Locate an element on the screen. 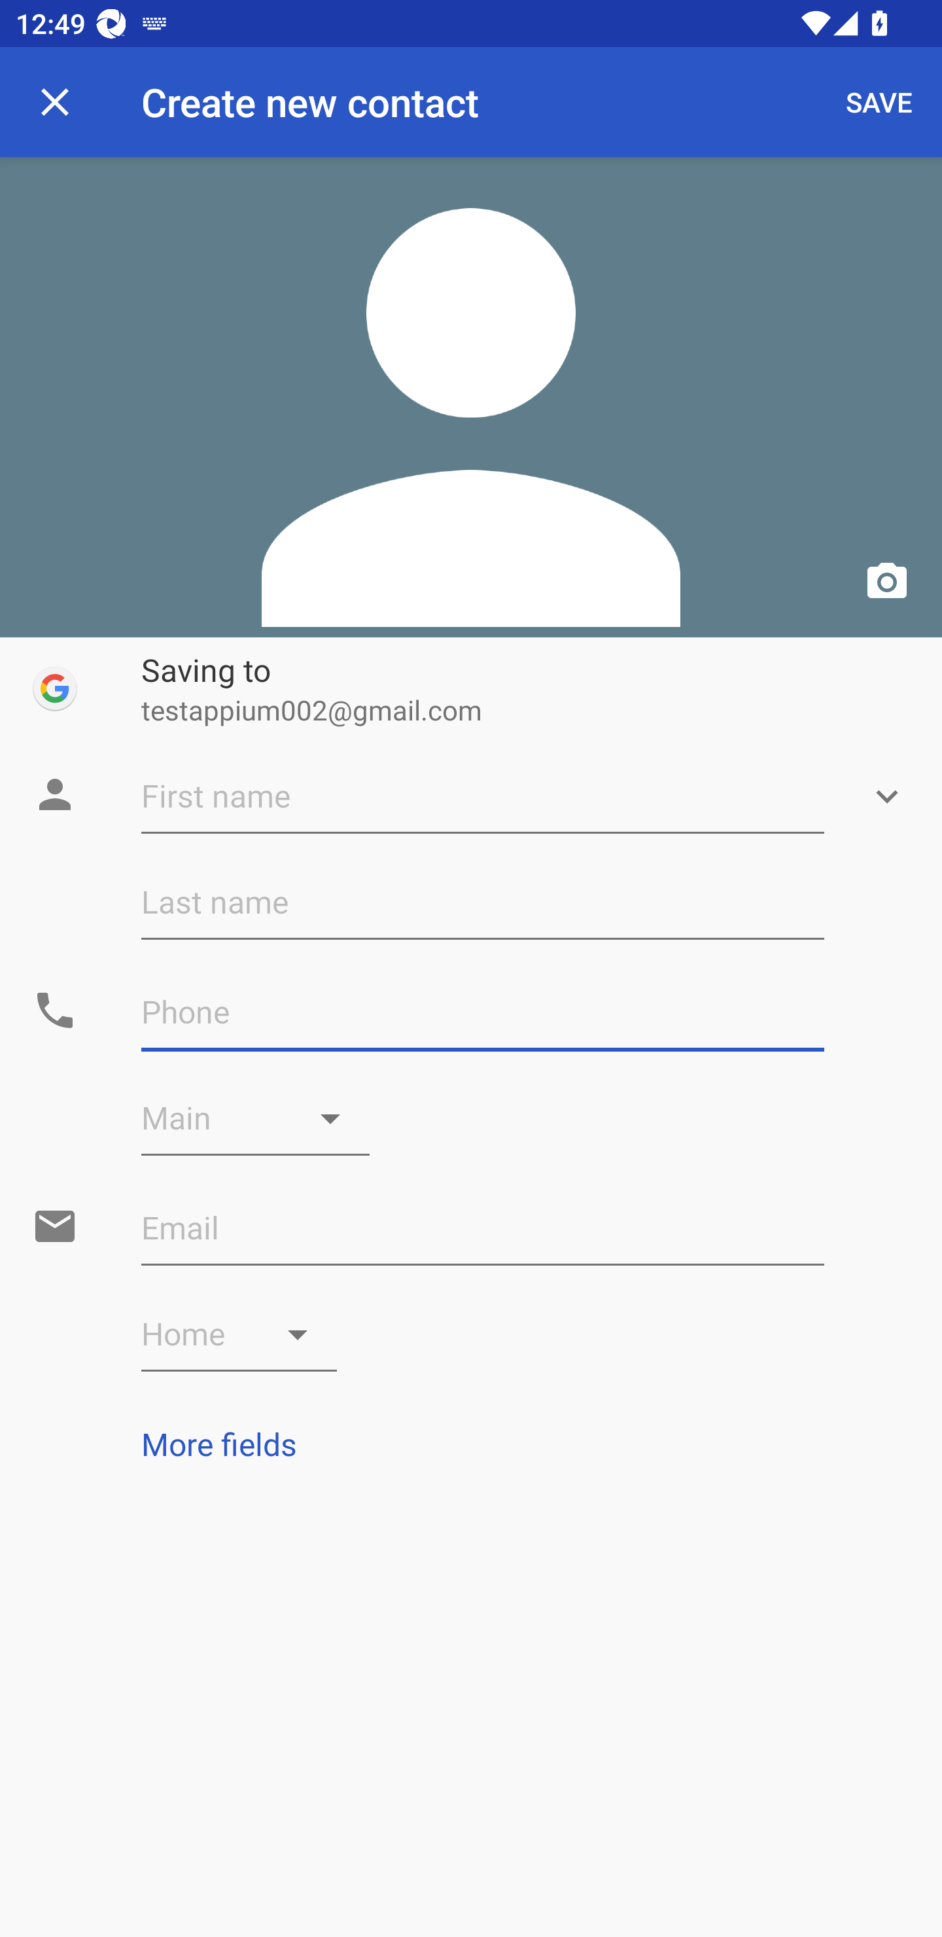 This screenshot has height=1937, width=942. First name is located at coordinates (483, 797).